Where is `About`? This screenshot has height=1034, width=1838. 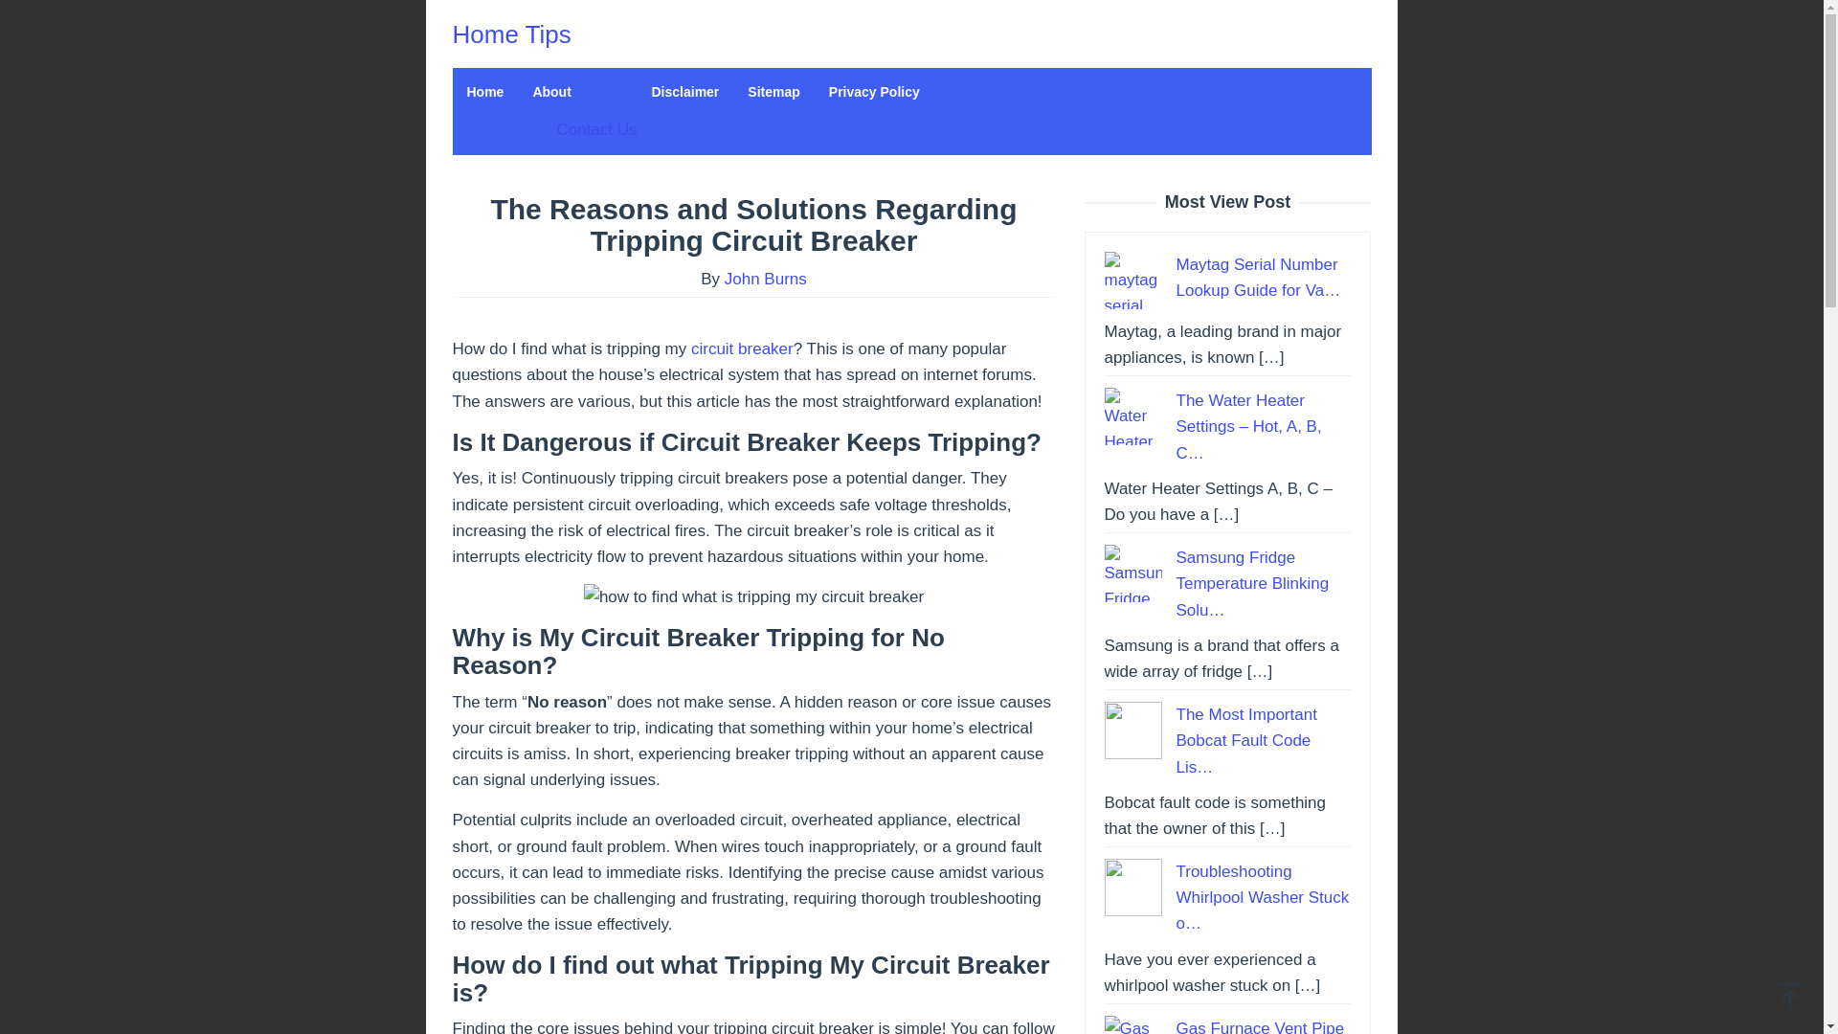
About is located at coordinates (576, 92).